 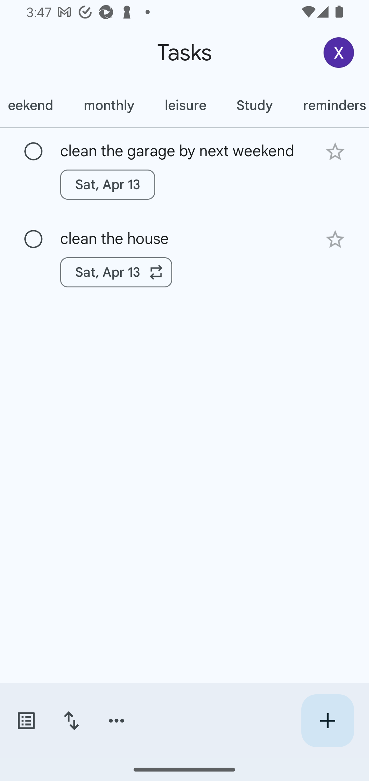 I want to click on Study, so click(x=254, y=105).